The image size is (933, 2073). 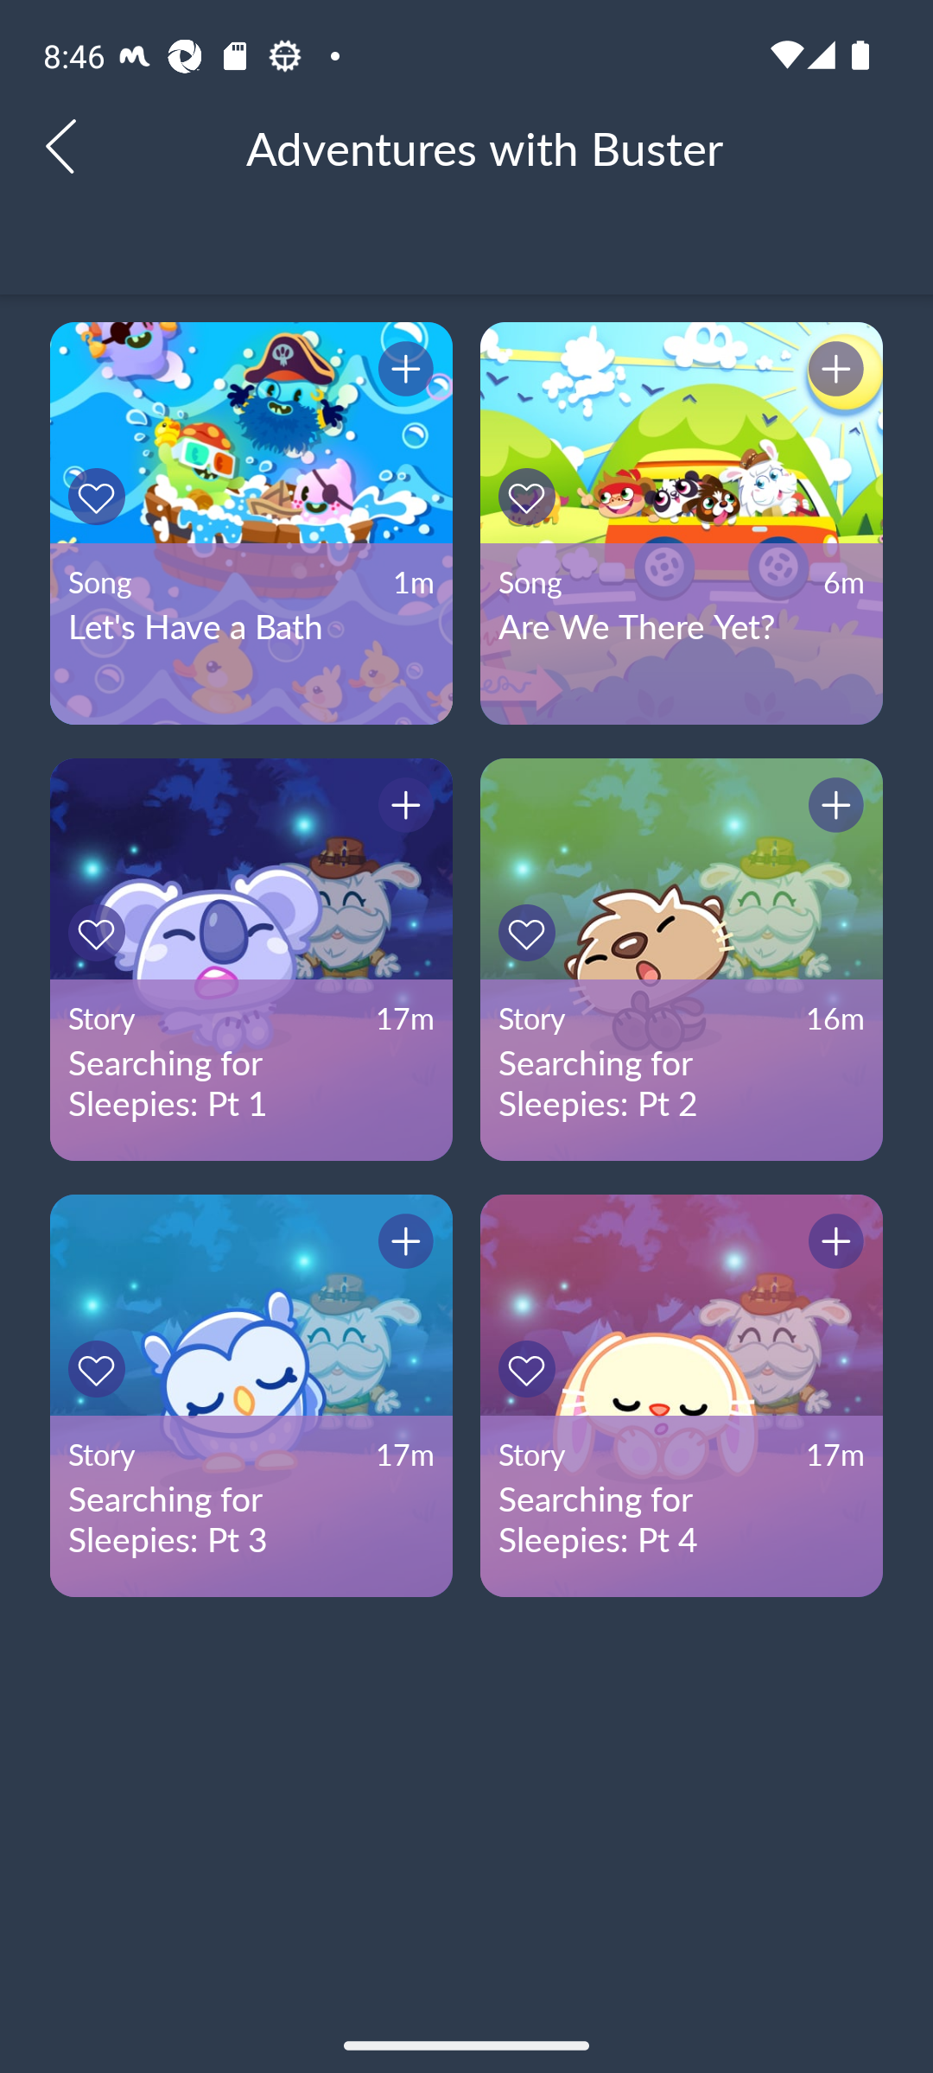 What do you see at coordinates (530, 1368) in the screenshot?
I see `Button` at bounding box center [530, 1368].